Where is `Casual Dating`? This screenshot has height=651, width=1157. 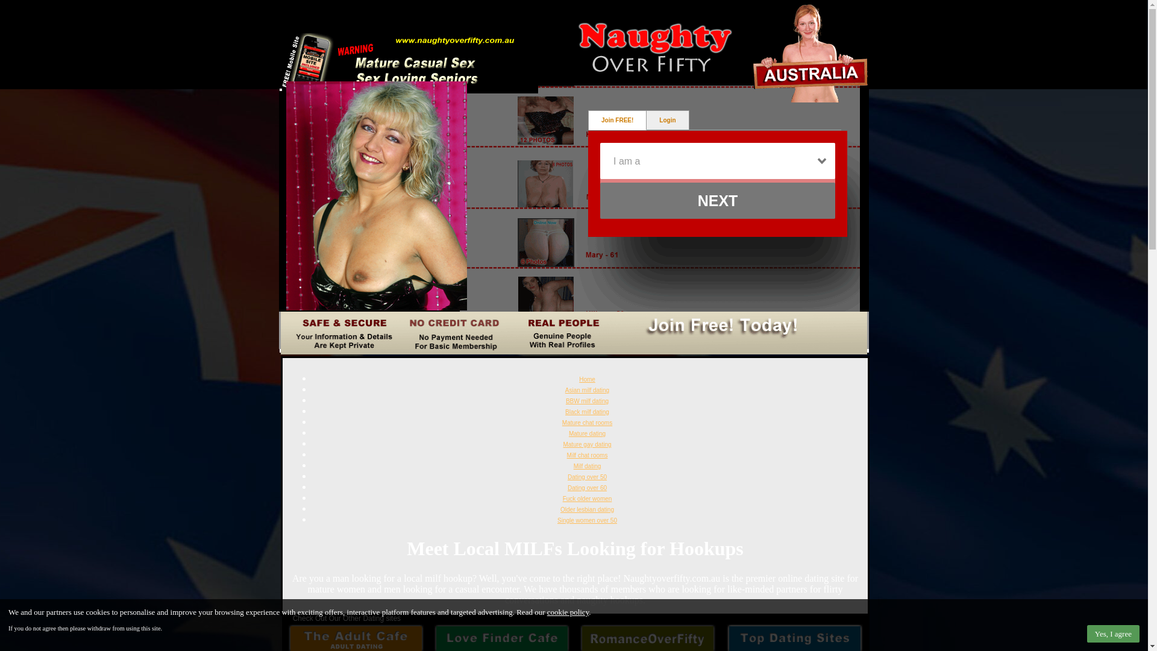 Casual Dating is located at coordinates (574, 45).